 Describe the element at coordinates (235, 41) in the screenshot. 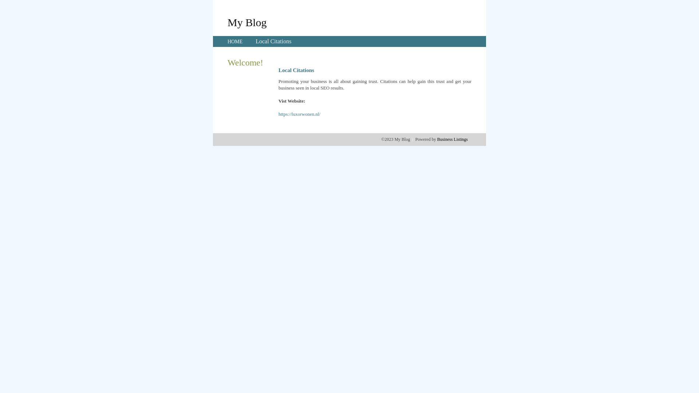

I see `HOME` at that location.